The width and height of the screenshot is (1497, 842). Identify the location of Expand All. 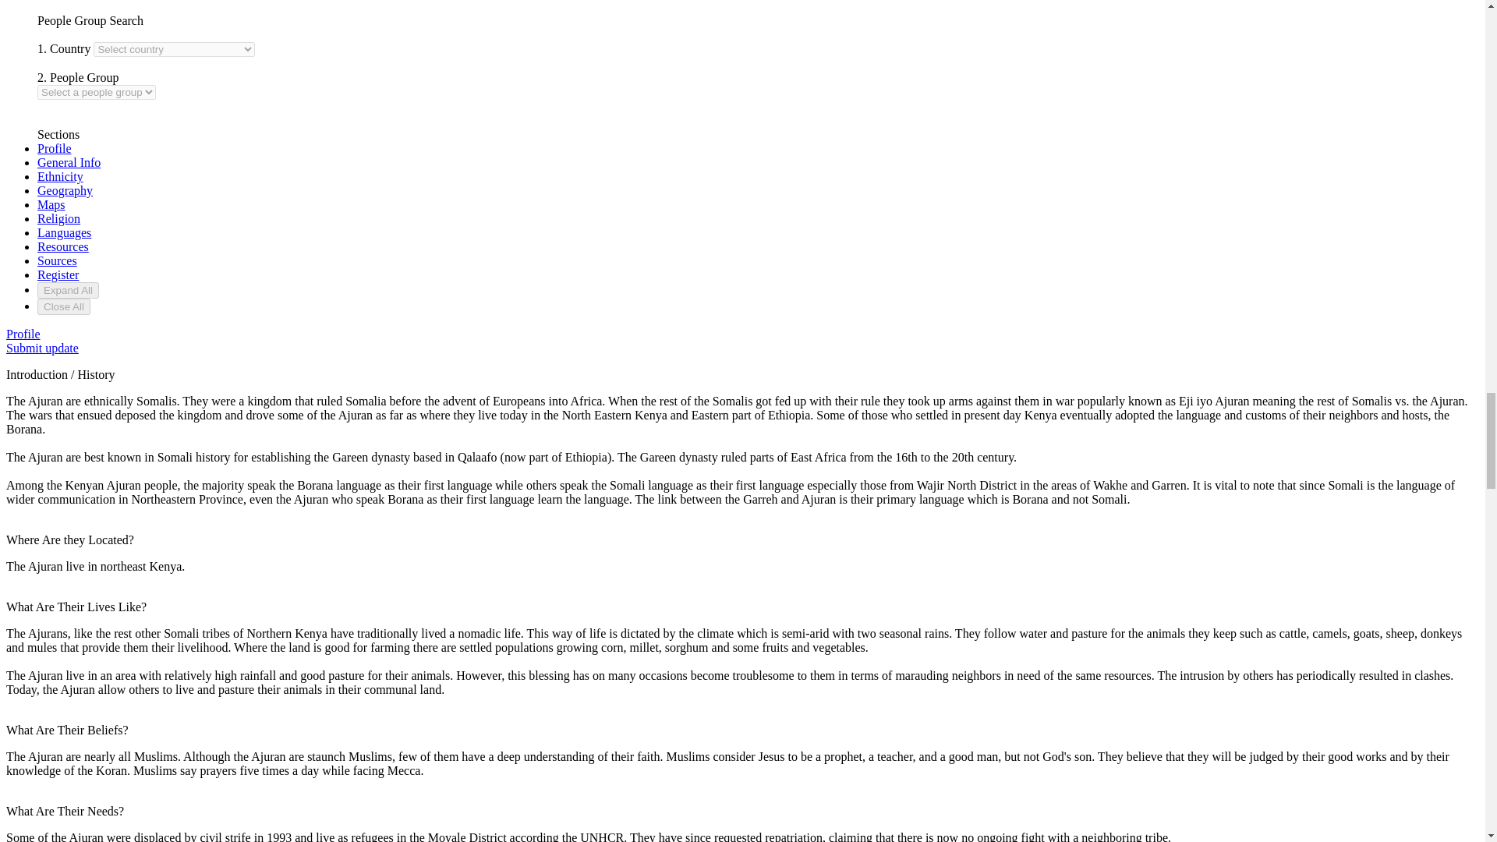
(68, 290).